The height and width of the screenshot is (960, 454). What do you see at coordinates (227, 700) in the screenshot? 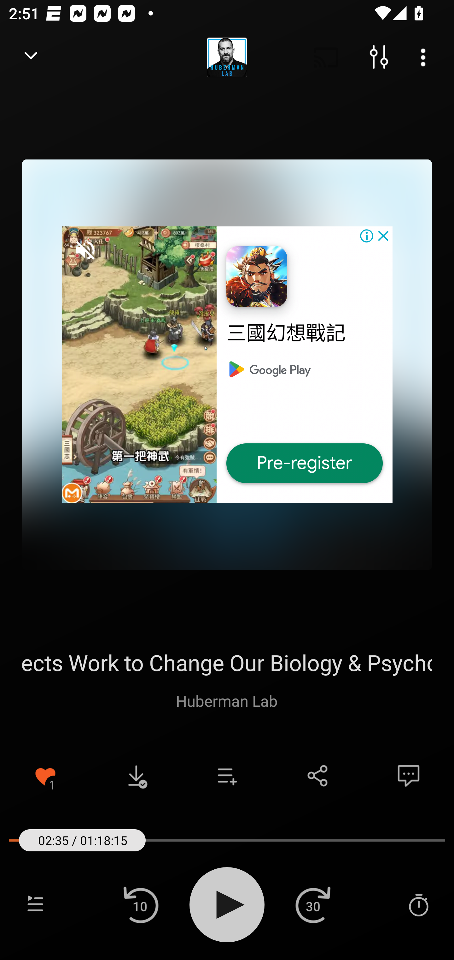
I see `Huberman Lab` at bounding box center [227, 700].